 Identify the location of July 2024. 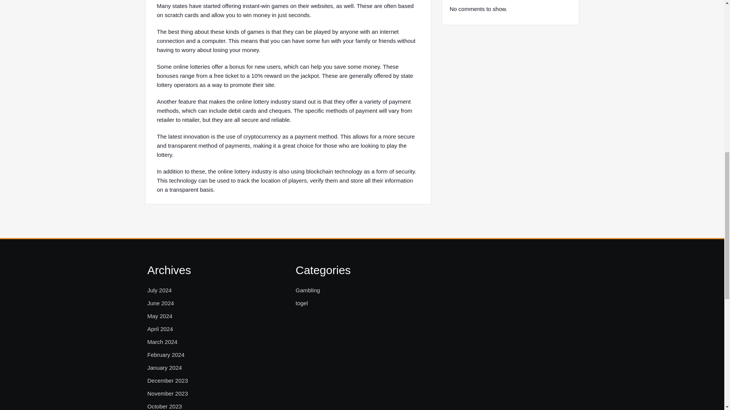
(159, 290).